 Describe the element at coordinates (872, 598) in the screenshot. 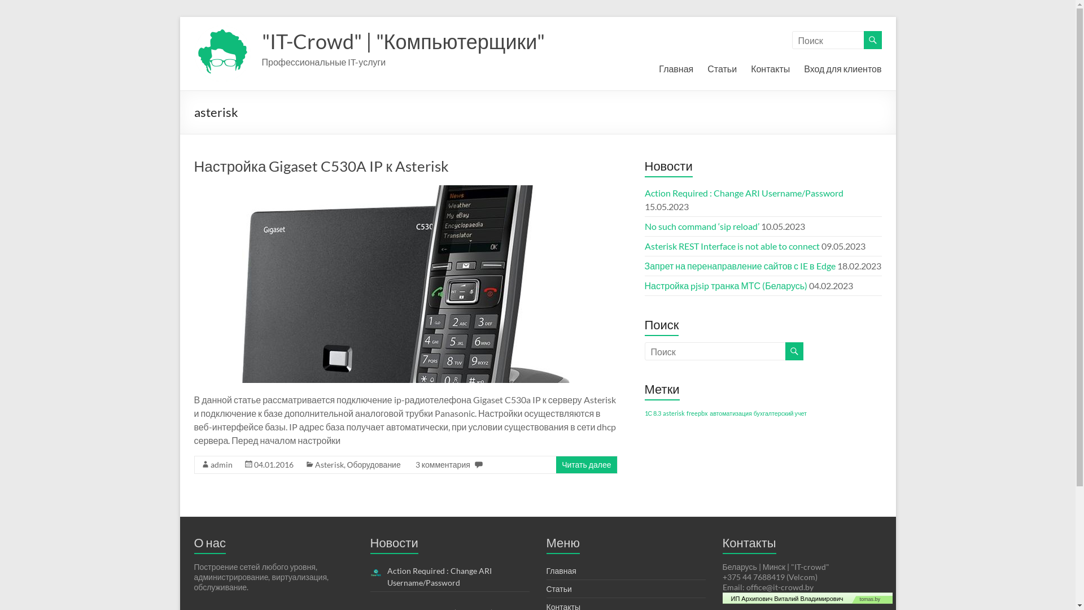

I see `tomas.by` at that location.